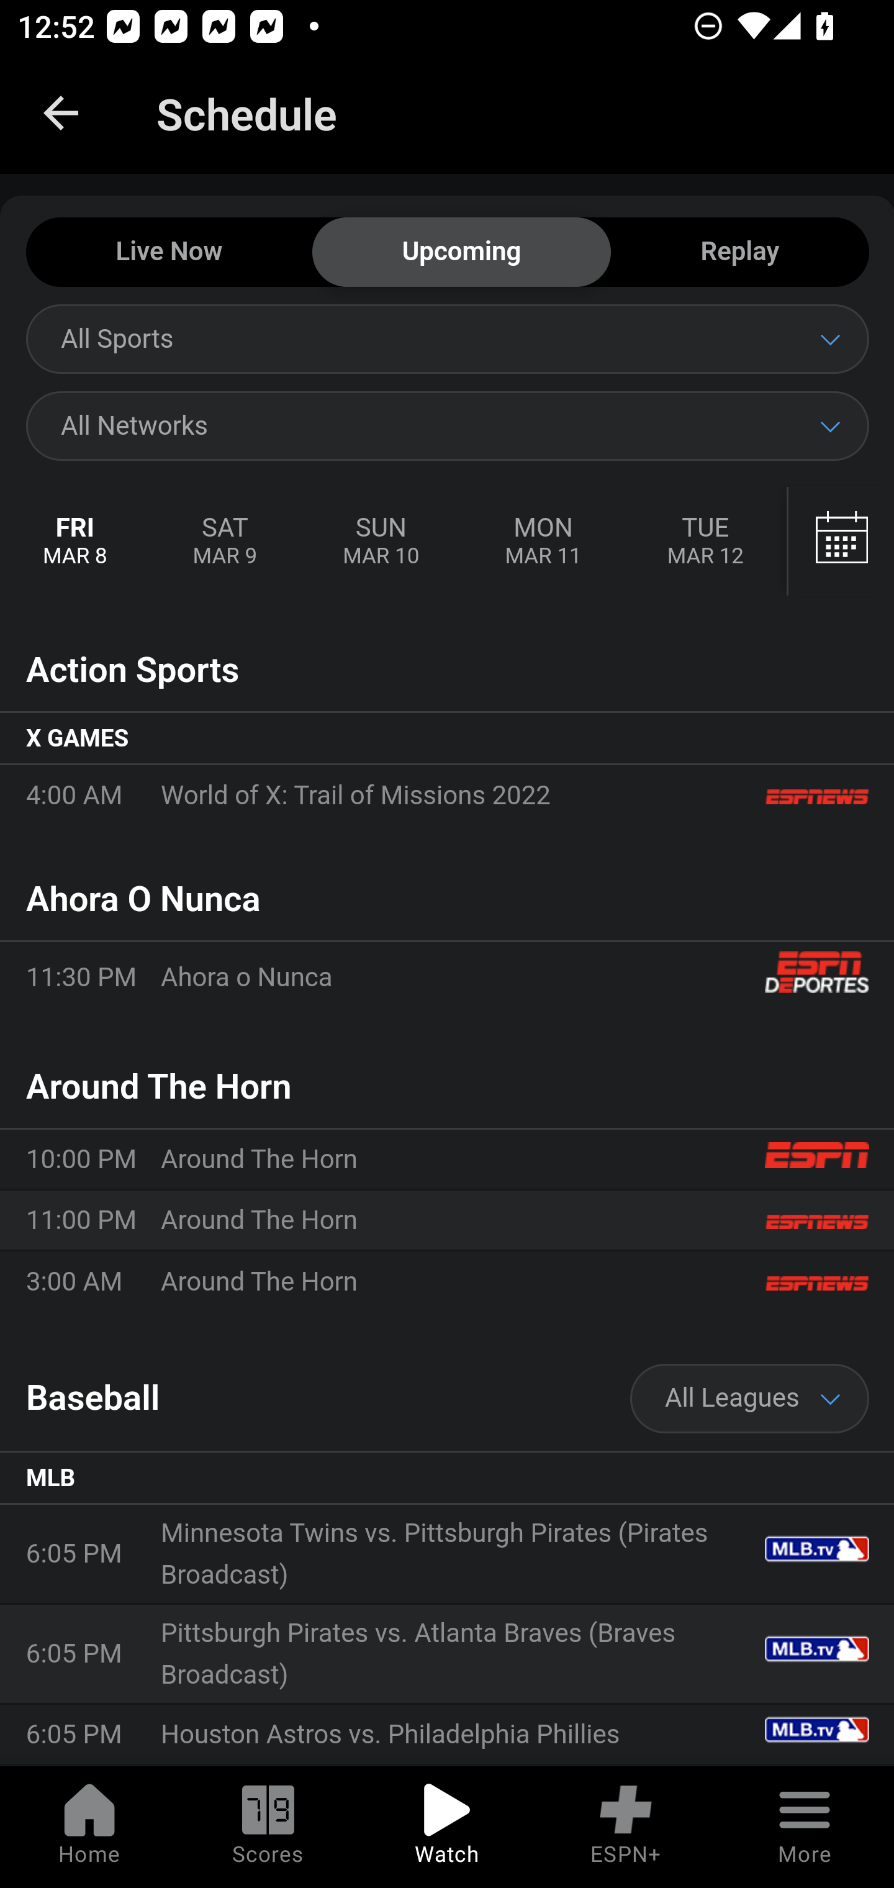  Describe the element at coordinates (381, 542) in the screenshot. I see `SUN MAR 10` at that location.